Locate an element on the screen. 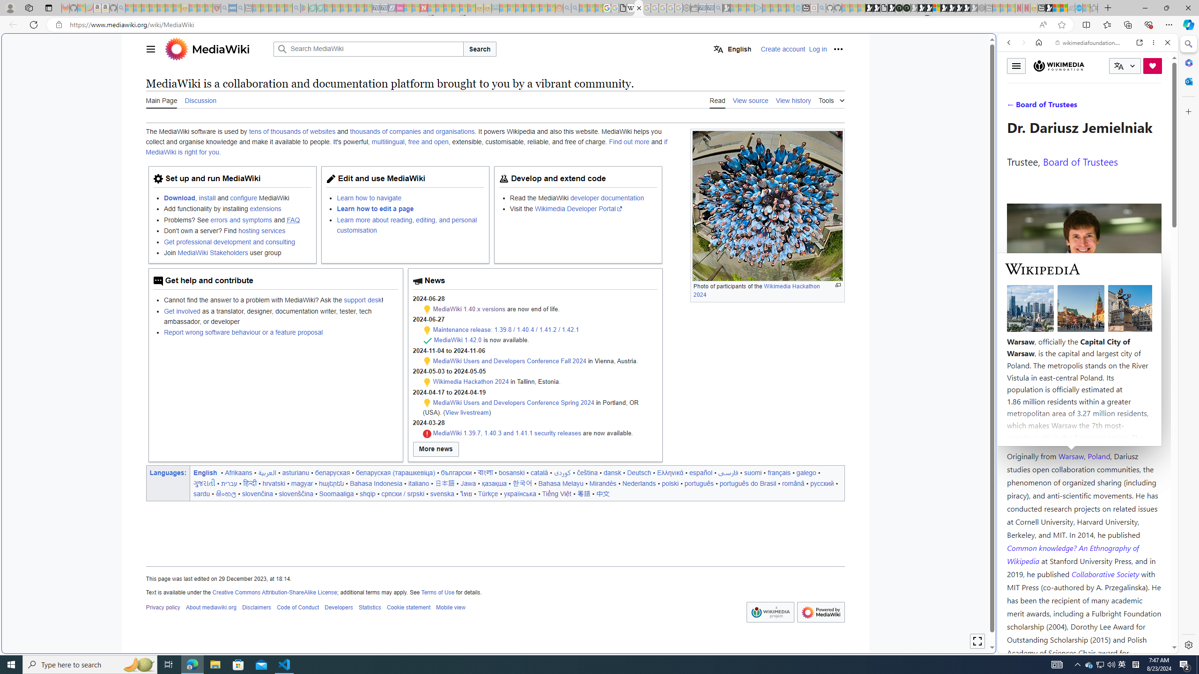 The height and width of the screenshot is (674, 1199). AutomationID: footer-copyrightico is located at coordinates (770, 612).